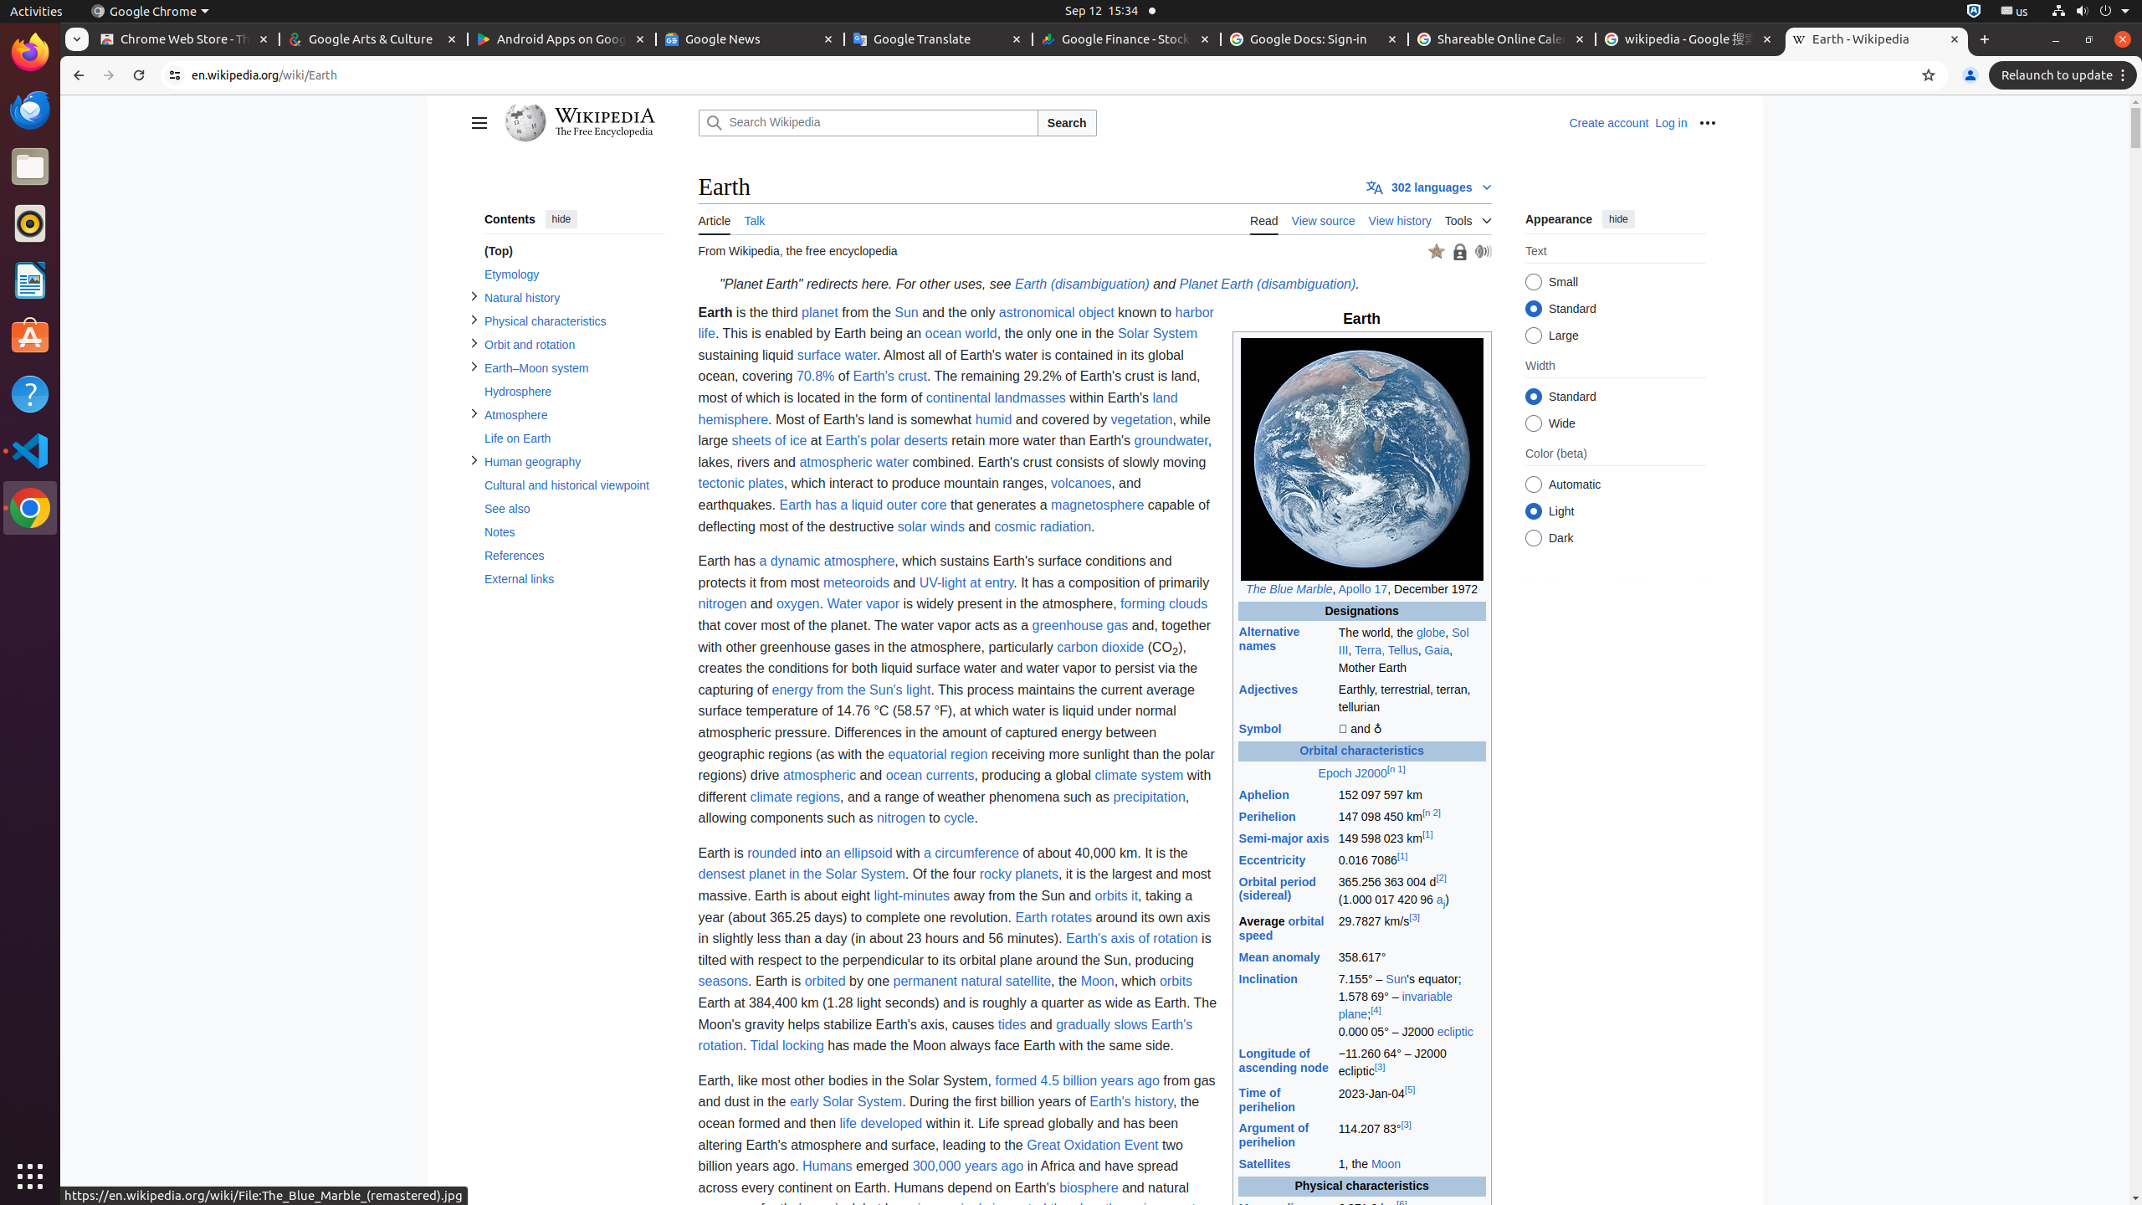 The image size is (2142, 1205). I want to click on Photograph of Earth taken by the Apollo 17 mission. The Arabian peninsula, Africa and Madagascar lie in the upper half of the disc, whereas Antarctica is at the bottom., so click(1362, 459).